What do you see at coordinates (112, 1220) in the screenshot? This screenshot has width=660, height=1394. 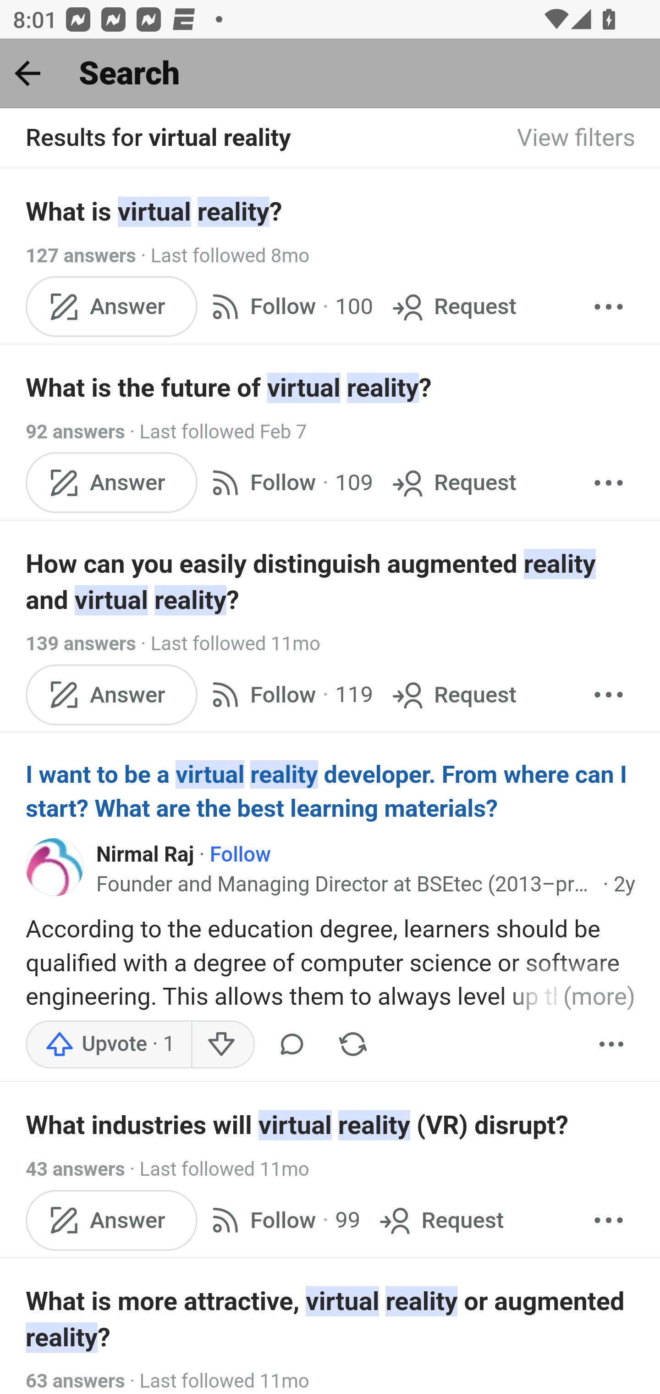 I see `Answer` at bounding box center [112, 1220].